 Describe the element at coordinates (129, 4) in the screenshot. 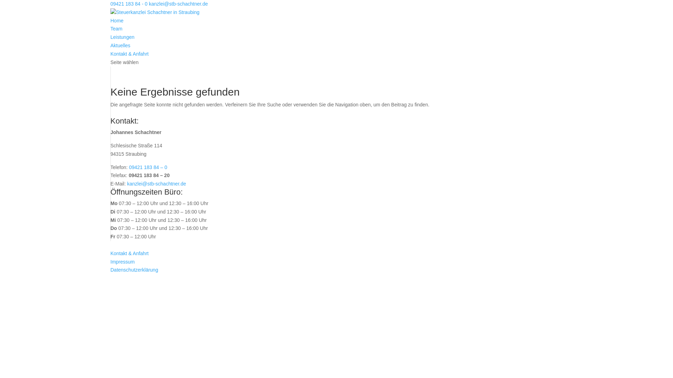

I see `09421 183 84 - 0` at that location.